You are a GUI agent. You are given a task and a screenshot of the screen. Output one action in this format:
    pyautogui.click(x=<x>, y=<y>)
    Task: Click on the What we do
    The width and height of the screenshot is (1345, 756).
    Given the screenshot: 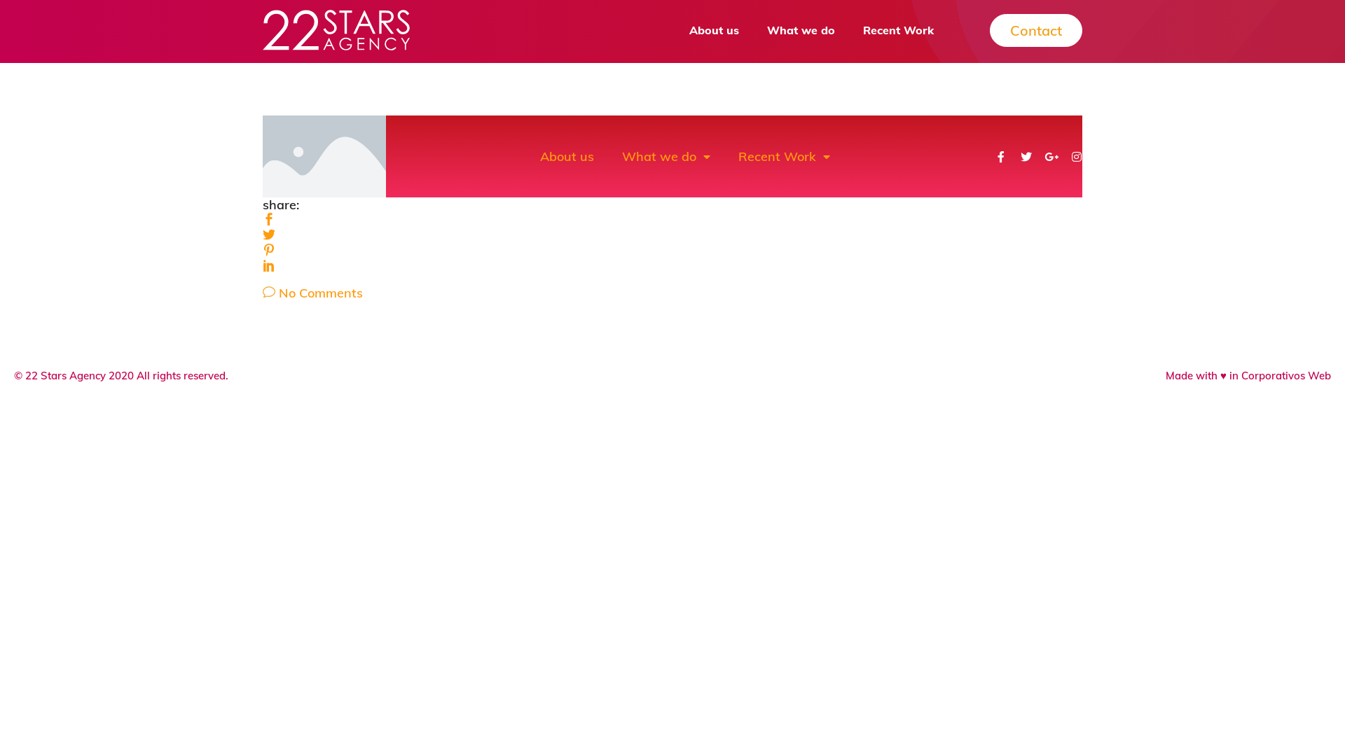 What is the action you would take?
    pyautogui.click(x=801, y=30)
    